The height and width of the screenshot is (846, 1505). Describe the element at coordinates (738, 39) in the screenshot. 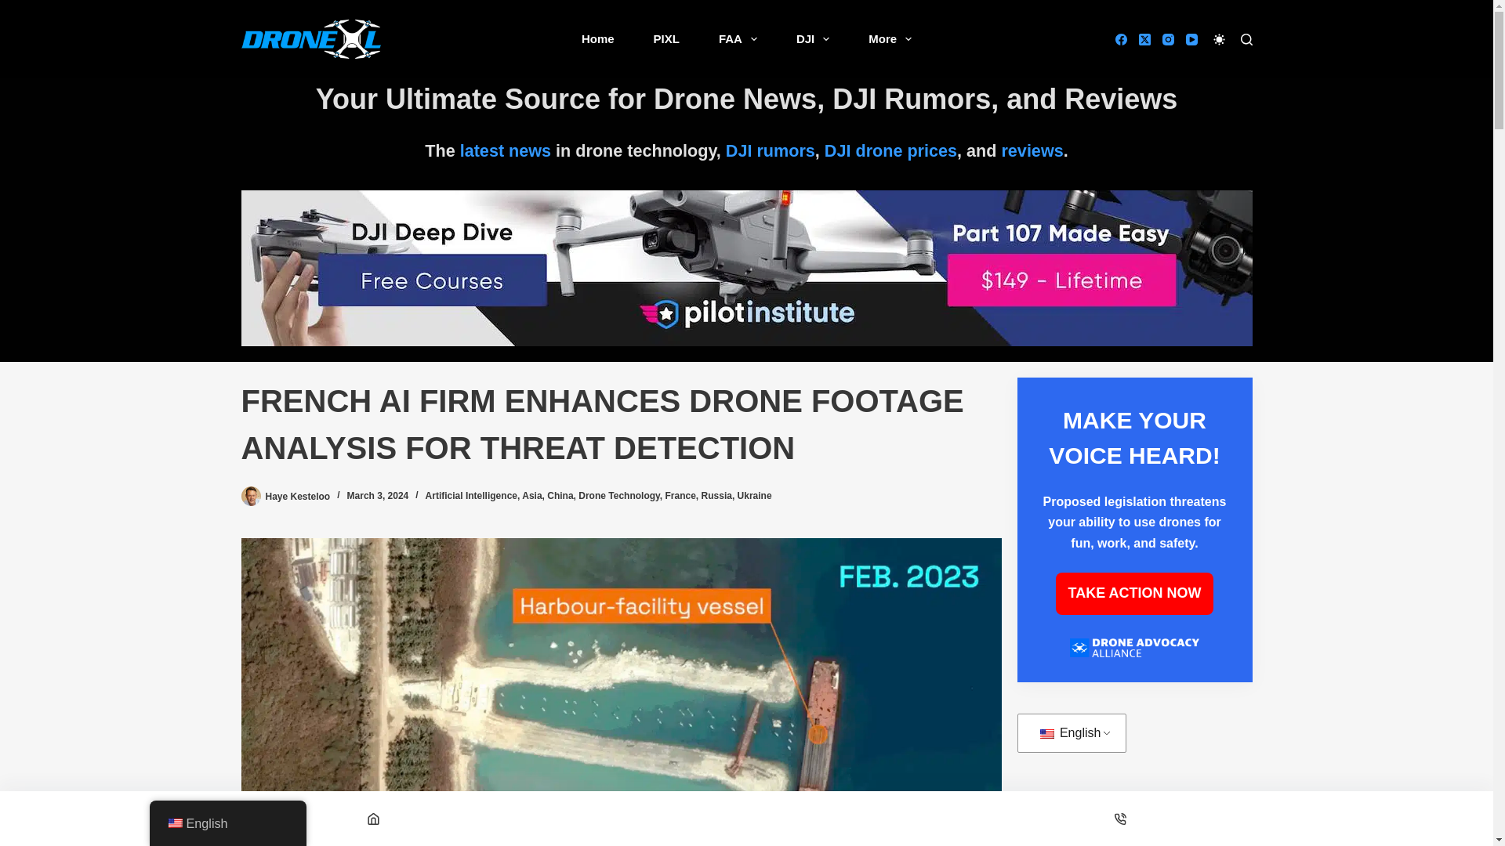

I see `FAA` at that location.